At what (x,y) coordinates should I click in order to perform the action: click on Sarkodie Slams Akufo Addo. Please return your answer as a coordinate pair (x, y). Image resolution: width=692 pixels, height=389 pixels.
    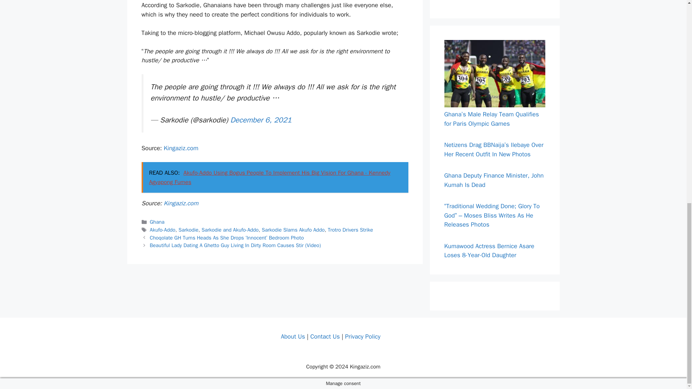
    Looking at the image, I should click on (293, 229).